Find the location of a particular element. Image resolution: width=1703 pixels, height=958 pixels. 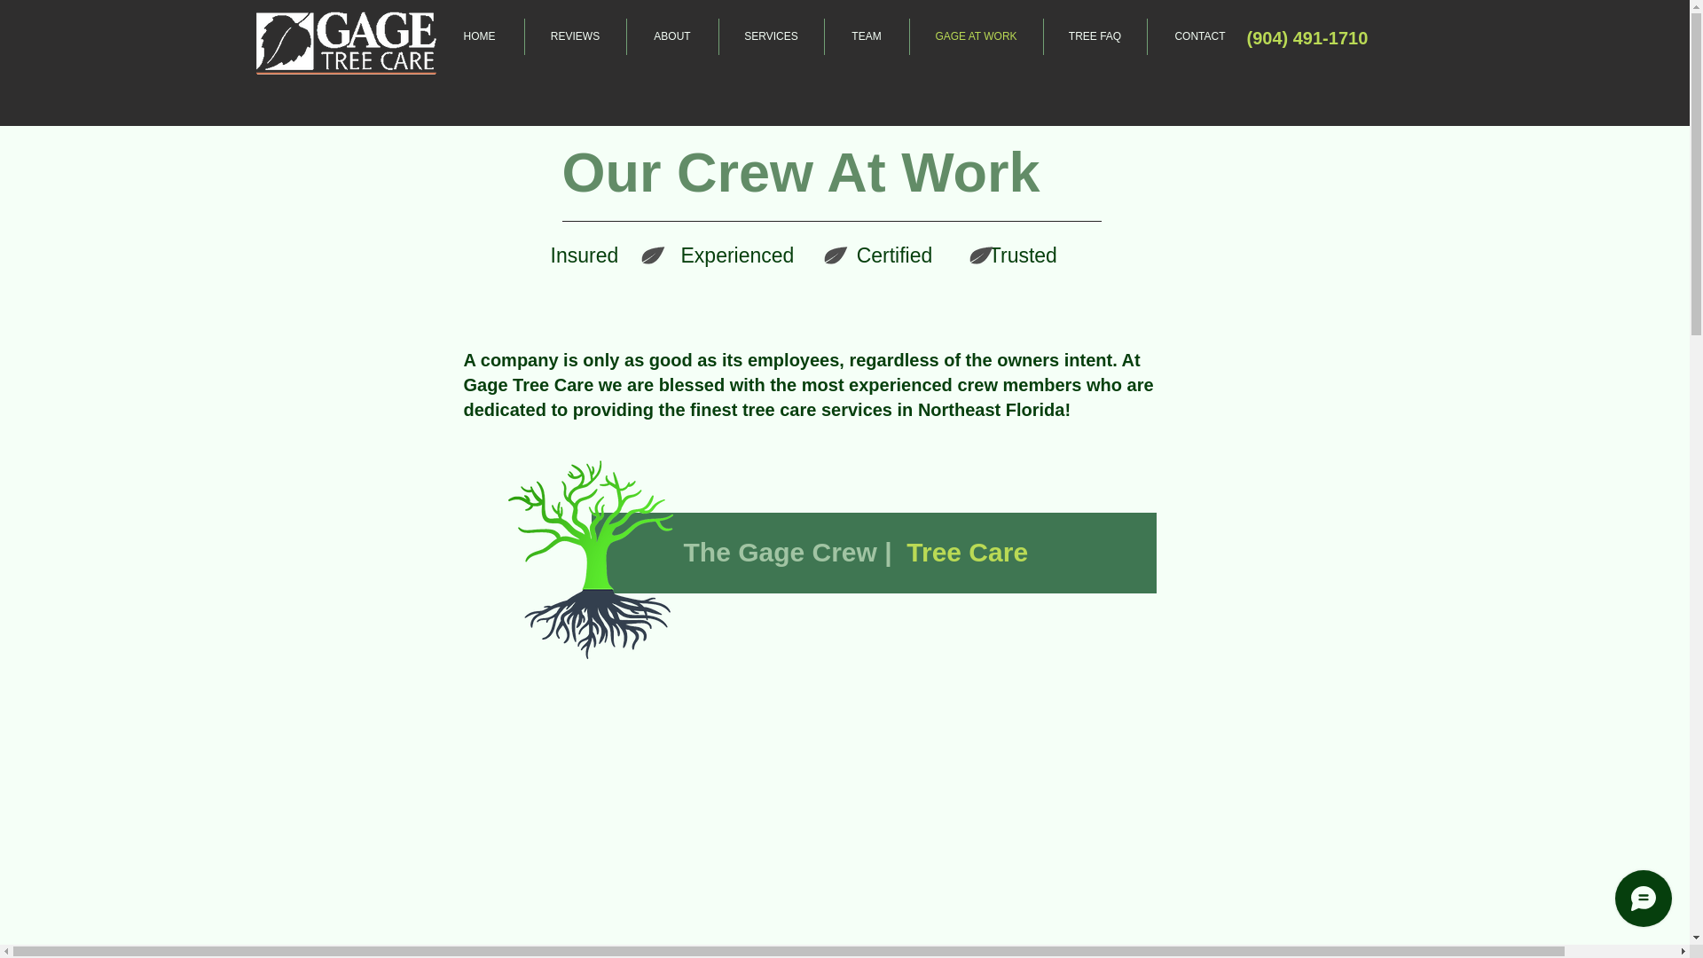

REVIEWS is located at coordinates (575, 35).